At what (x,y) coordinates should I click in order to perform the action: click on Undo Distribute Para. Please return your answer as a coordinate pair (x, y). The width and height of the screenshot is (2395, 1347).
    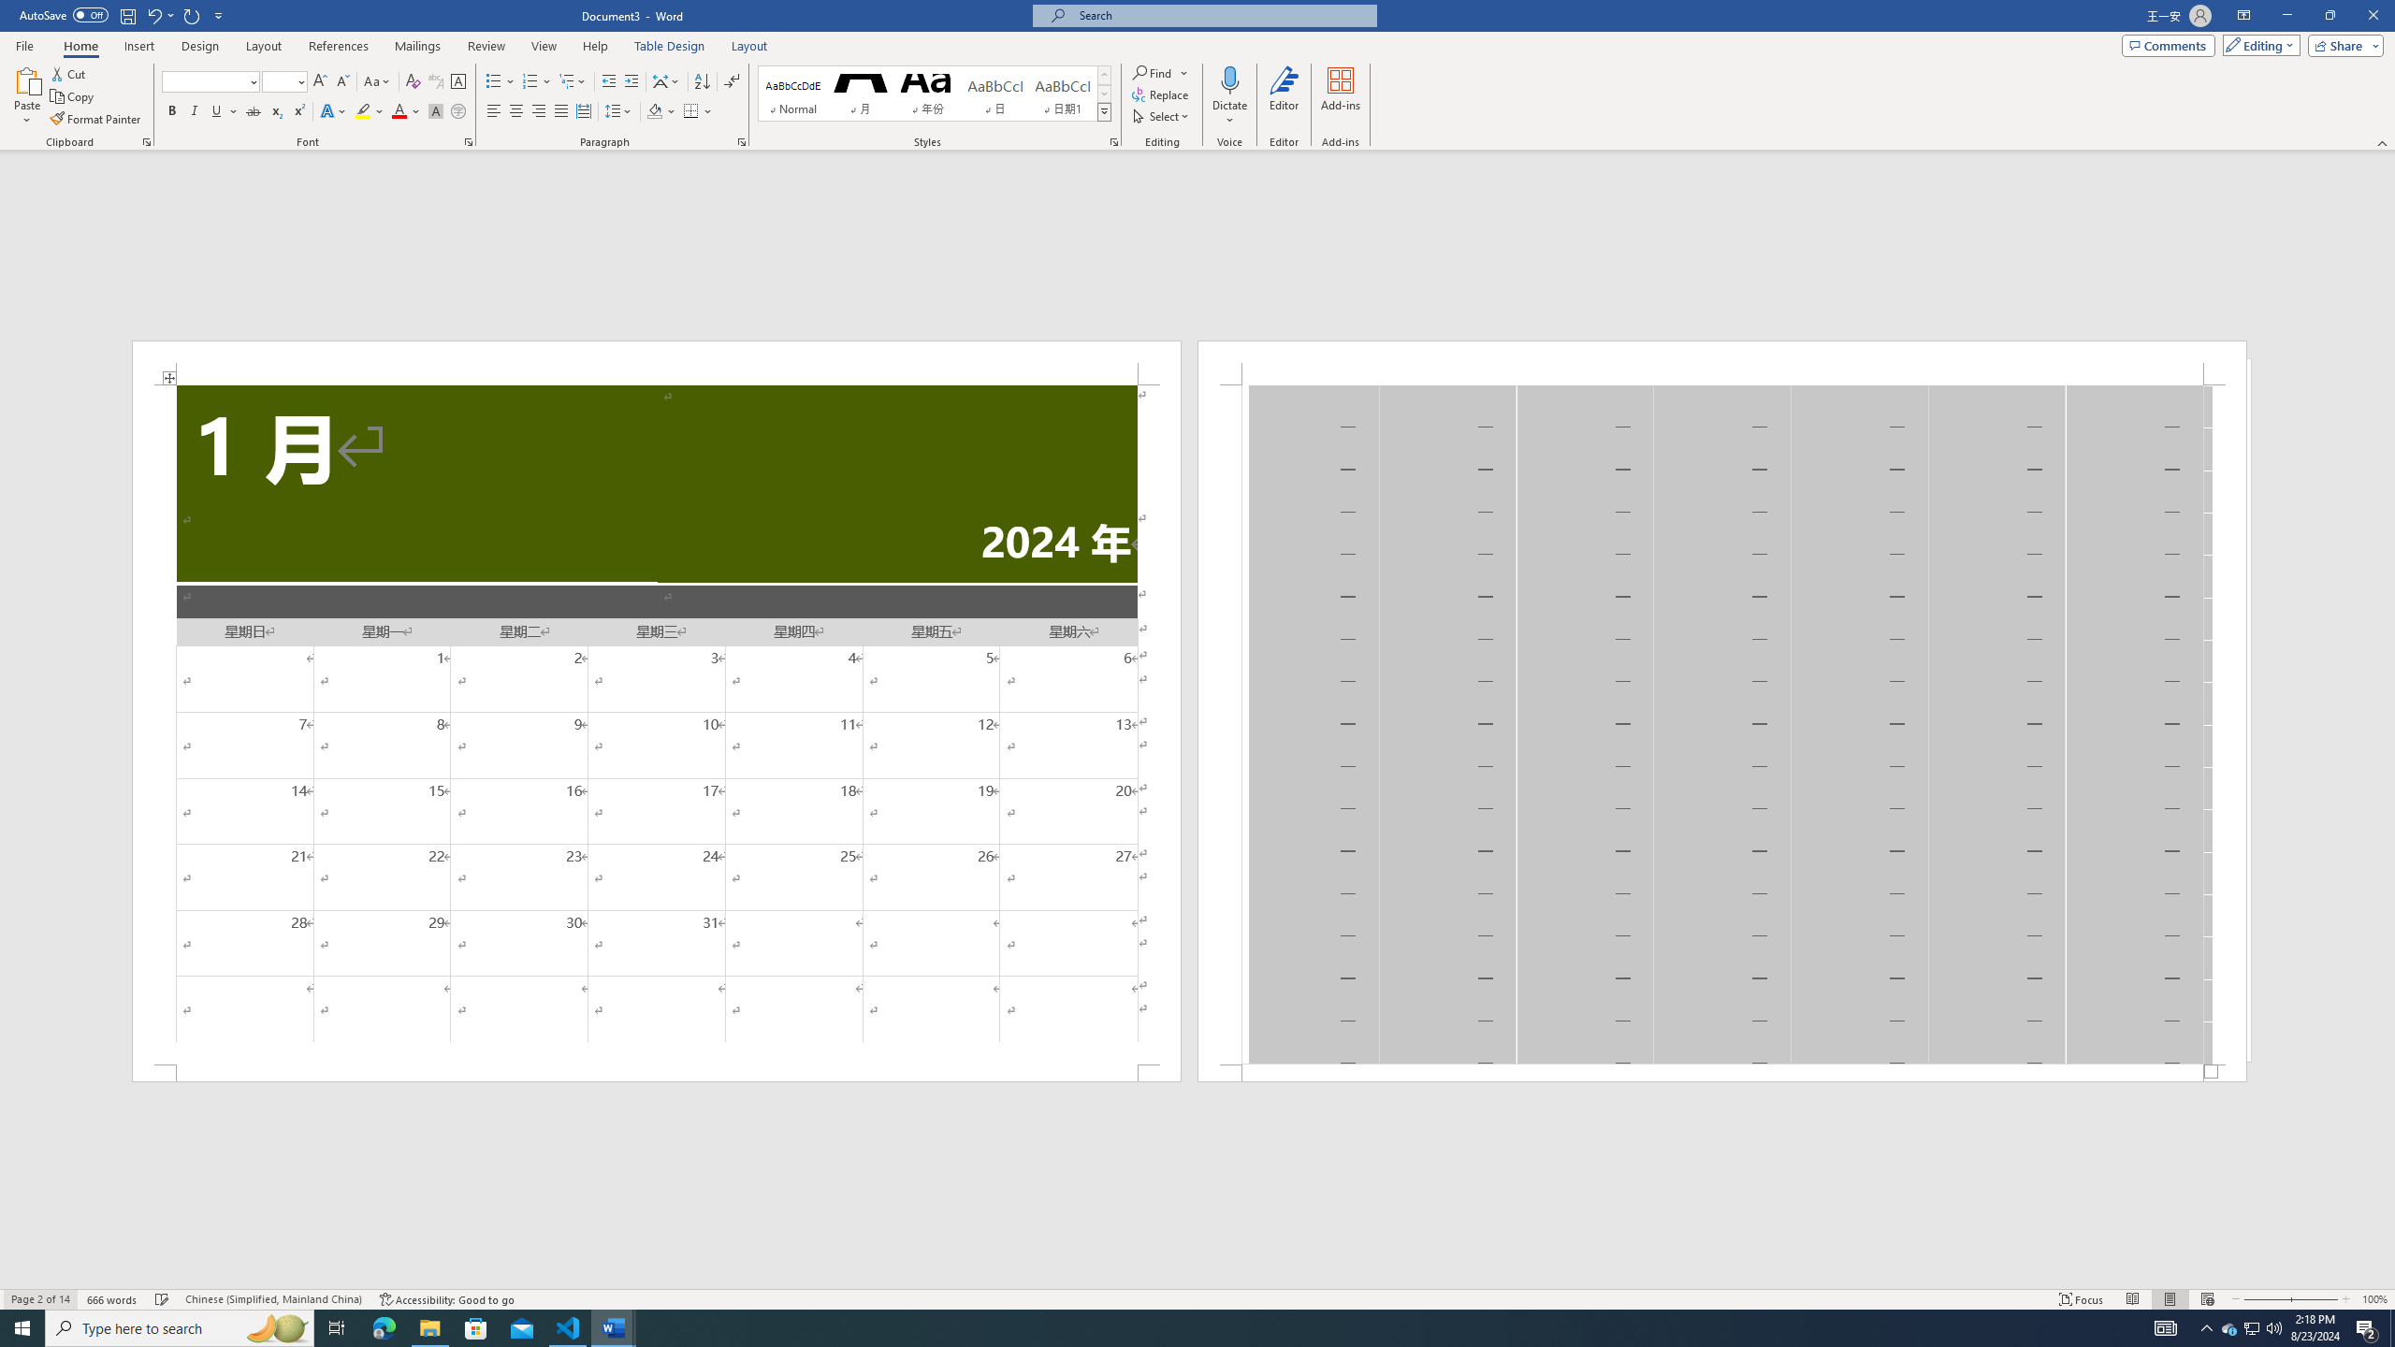
    Looking at the image, I should click on (153, 15).